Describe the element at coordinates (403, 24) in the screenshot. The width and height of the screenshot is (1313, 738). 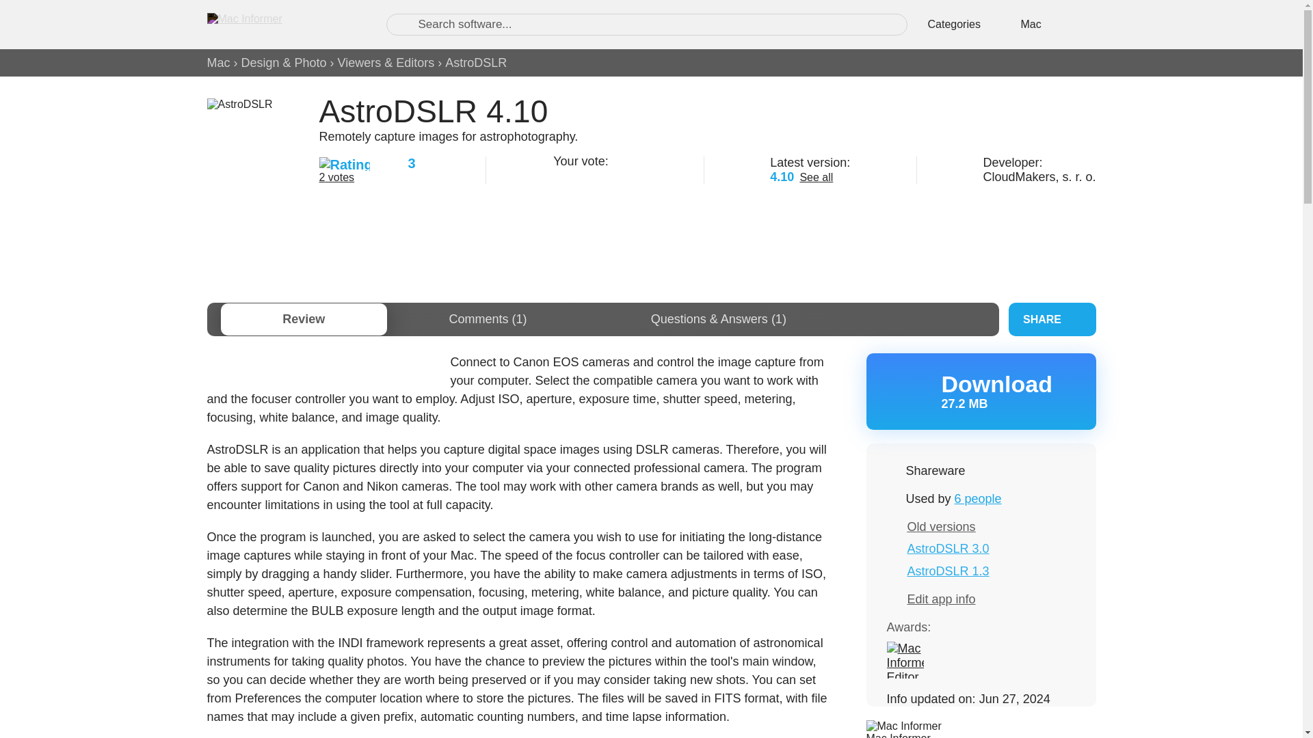
I see `Search` at that location.